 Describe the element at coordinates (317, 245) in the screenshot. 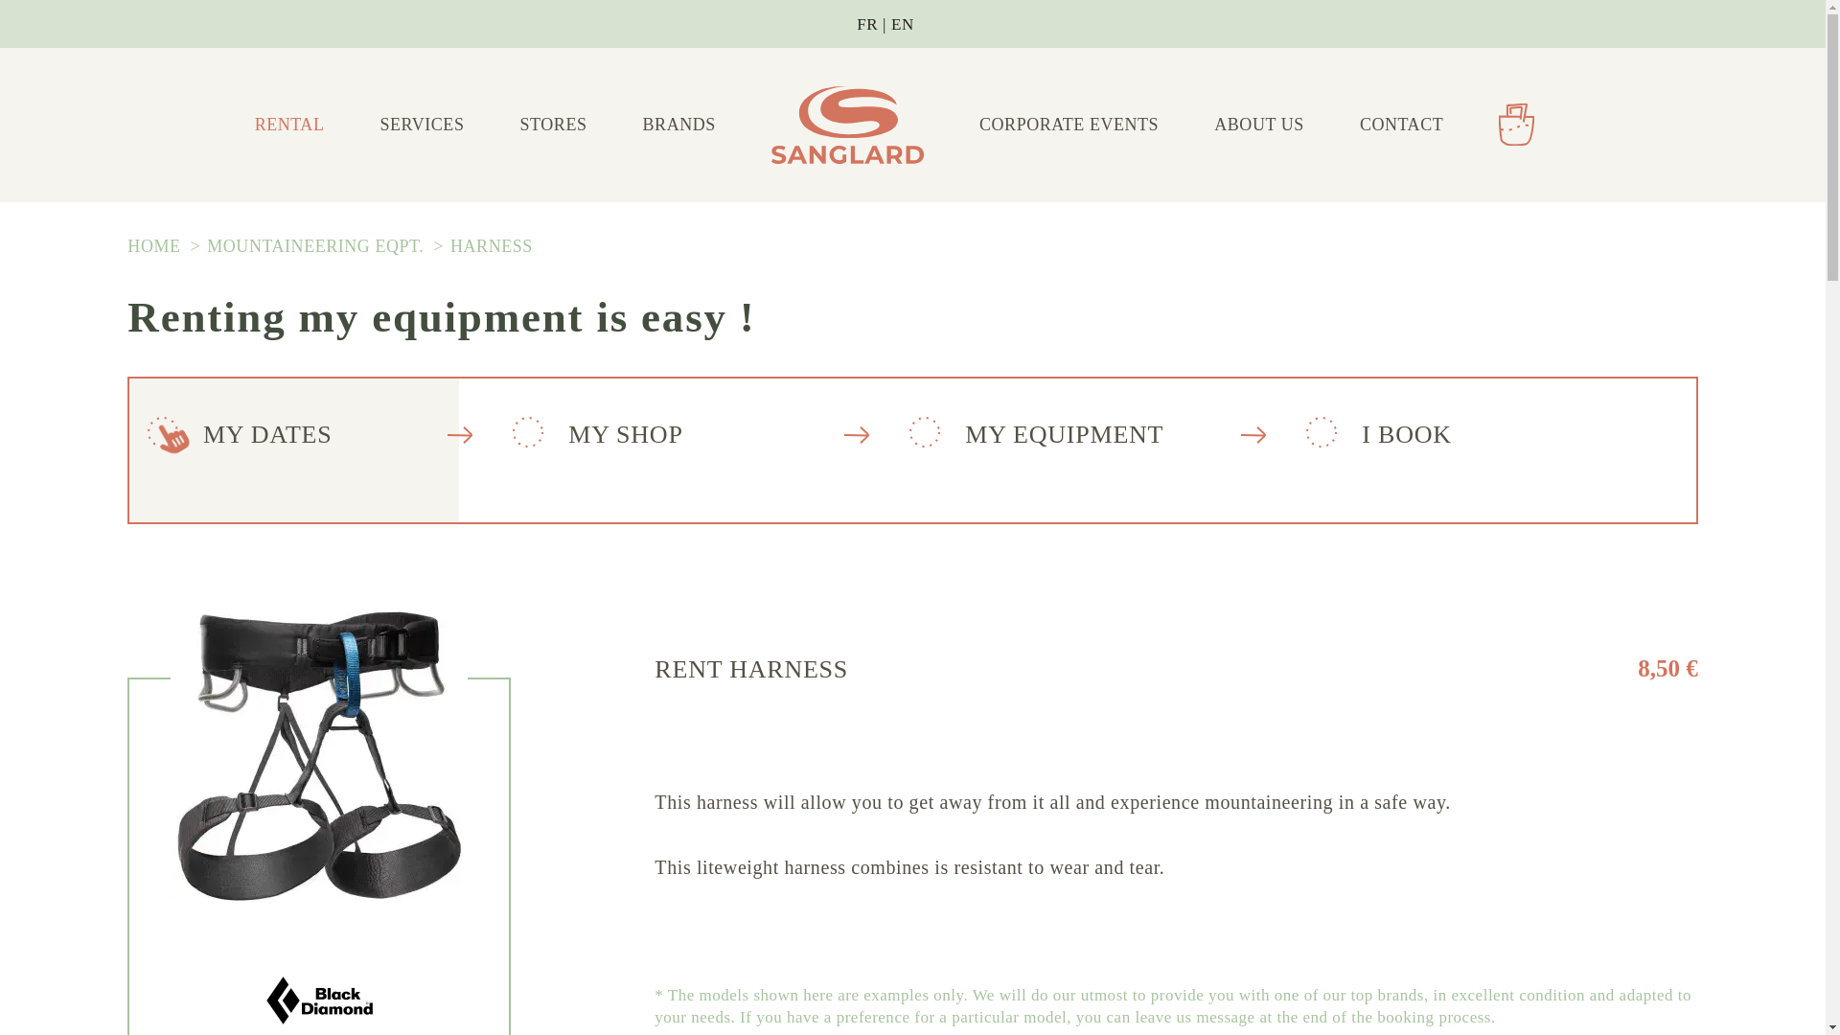

I see `MOUNTAINEERING EQPT.` at that location.